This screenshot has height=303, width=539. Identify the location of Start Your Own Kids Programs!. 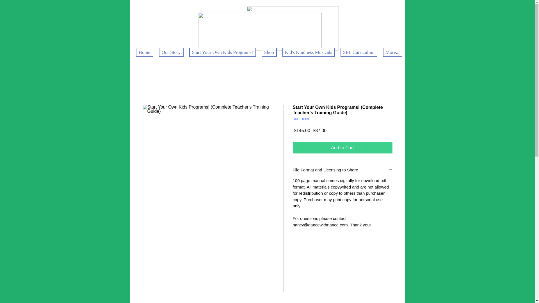
(222, 52).